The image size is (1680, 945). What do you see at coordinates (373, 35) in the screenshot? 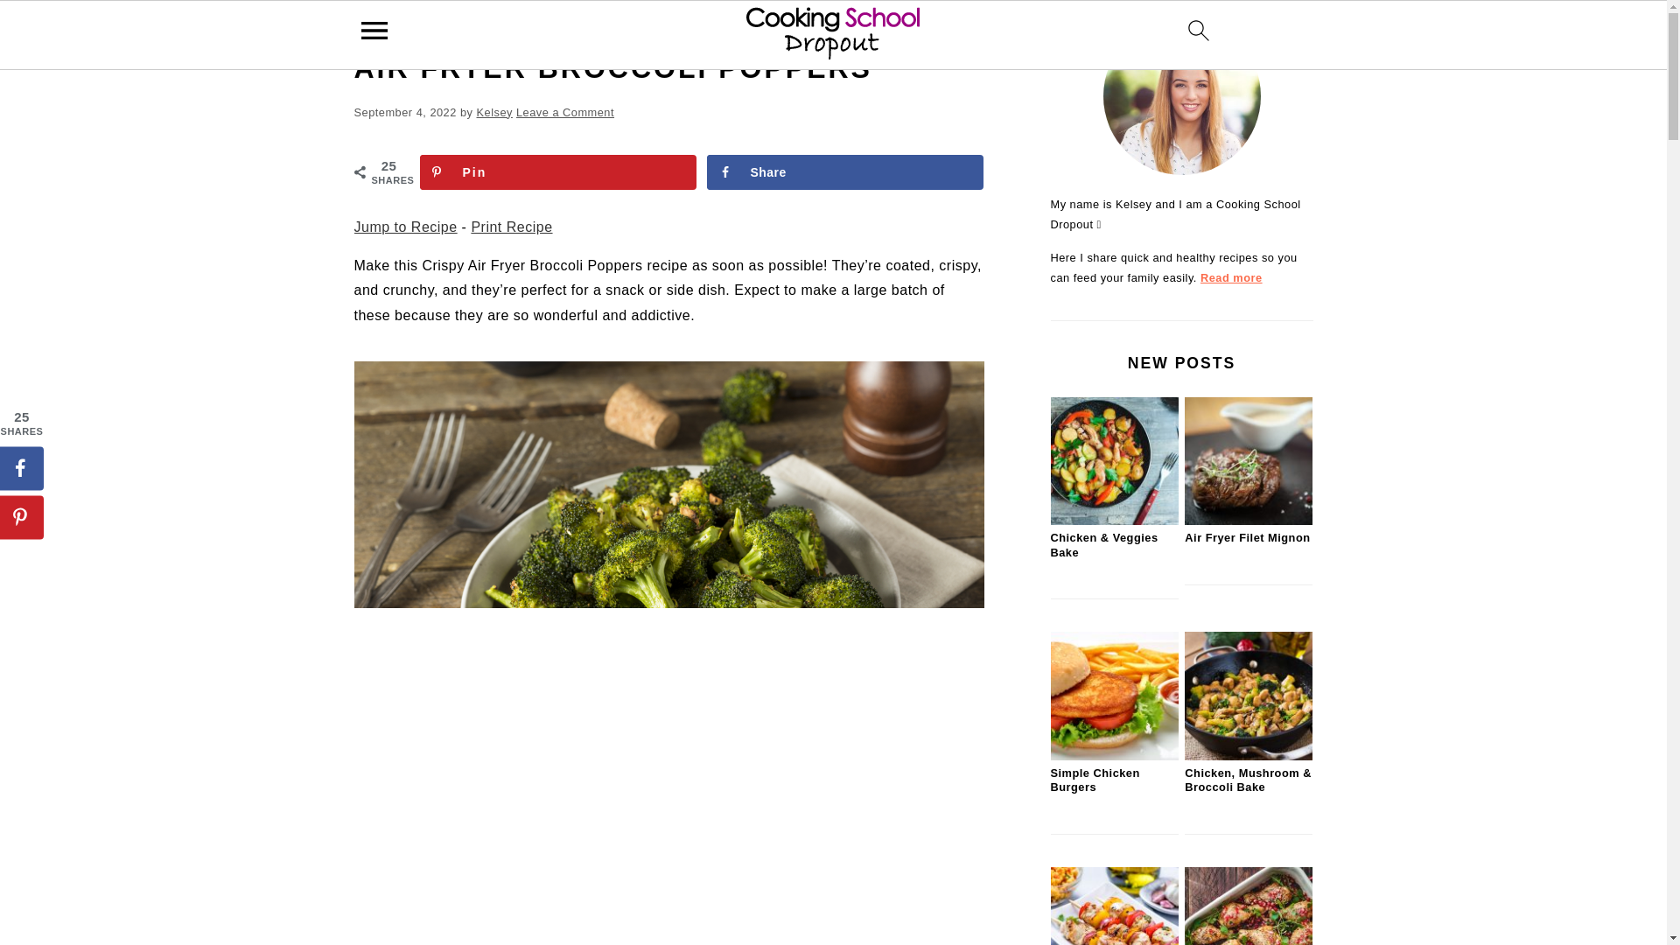
I see `menu icon` at bounding box center [373, 35].